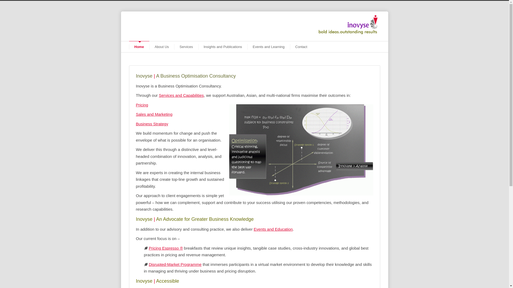 This screenshot has height=288, width=513. I want to click on Events and Education, so click(273, 229).